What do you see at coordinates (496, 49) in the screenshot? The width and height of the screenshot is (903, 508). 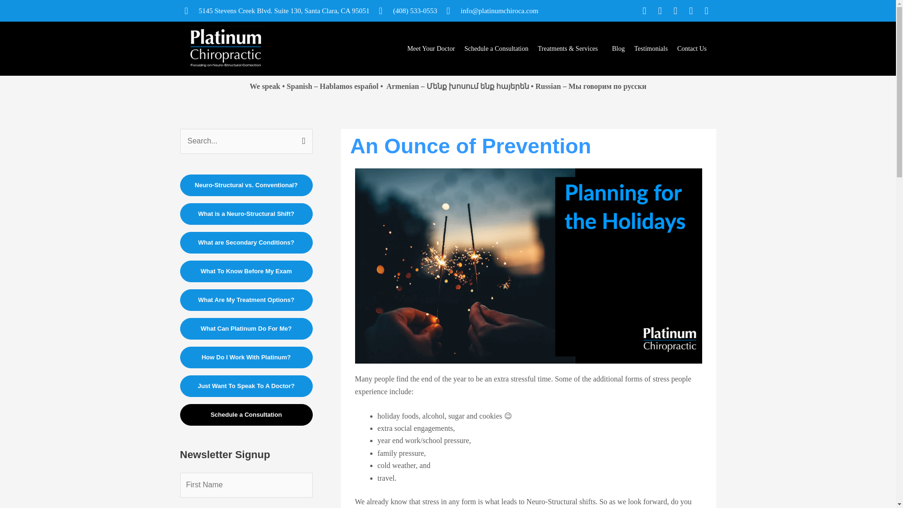 I see `Schedule a Consultation` at bounding box center [496, 49].